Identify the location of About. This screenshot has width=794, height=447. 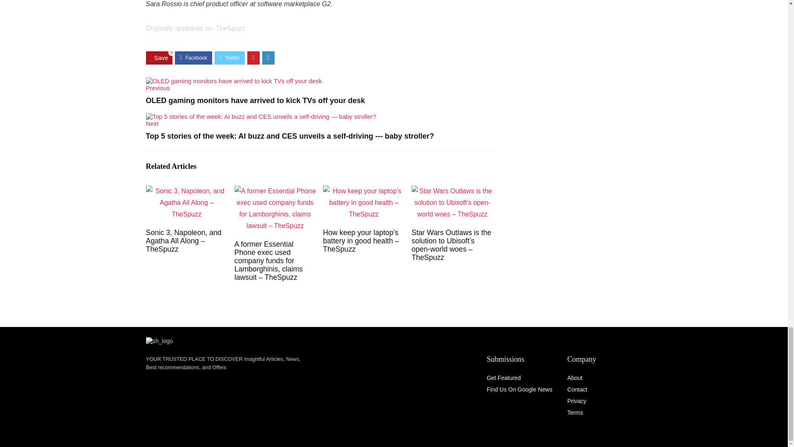
(575, 378).